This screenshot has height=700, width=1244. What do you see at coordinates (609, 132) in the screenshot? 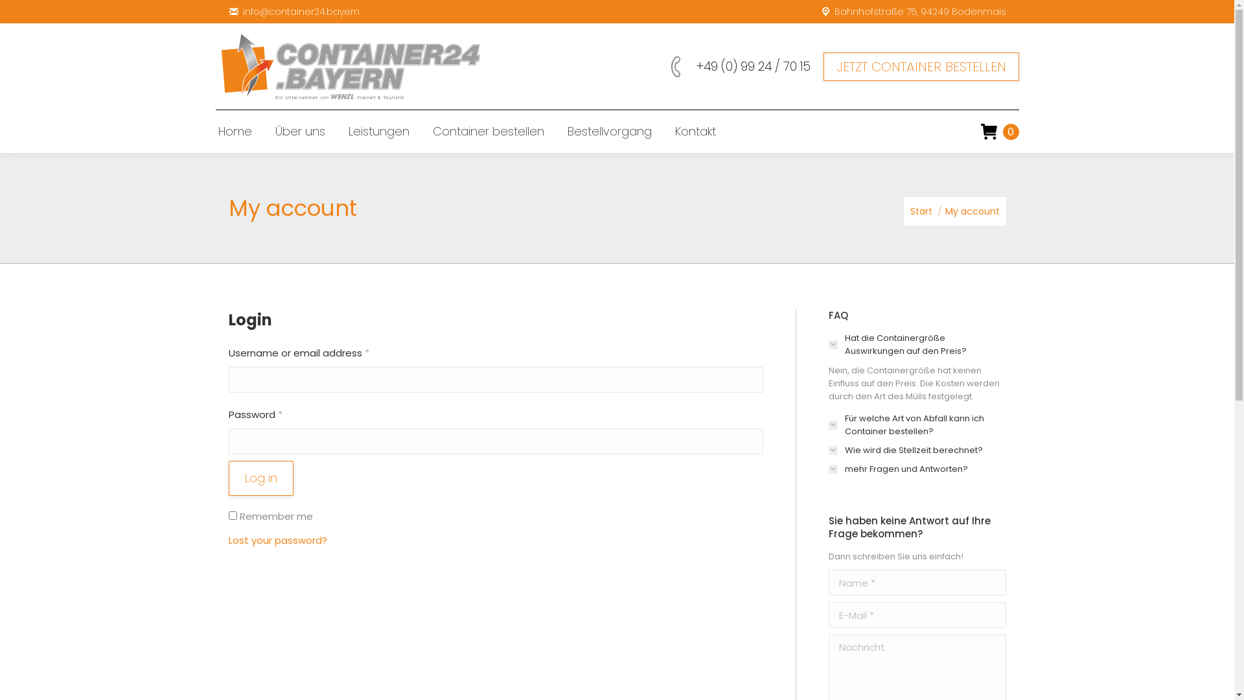
I see `Bestellvorgang` at bounding box center [609, 132].